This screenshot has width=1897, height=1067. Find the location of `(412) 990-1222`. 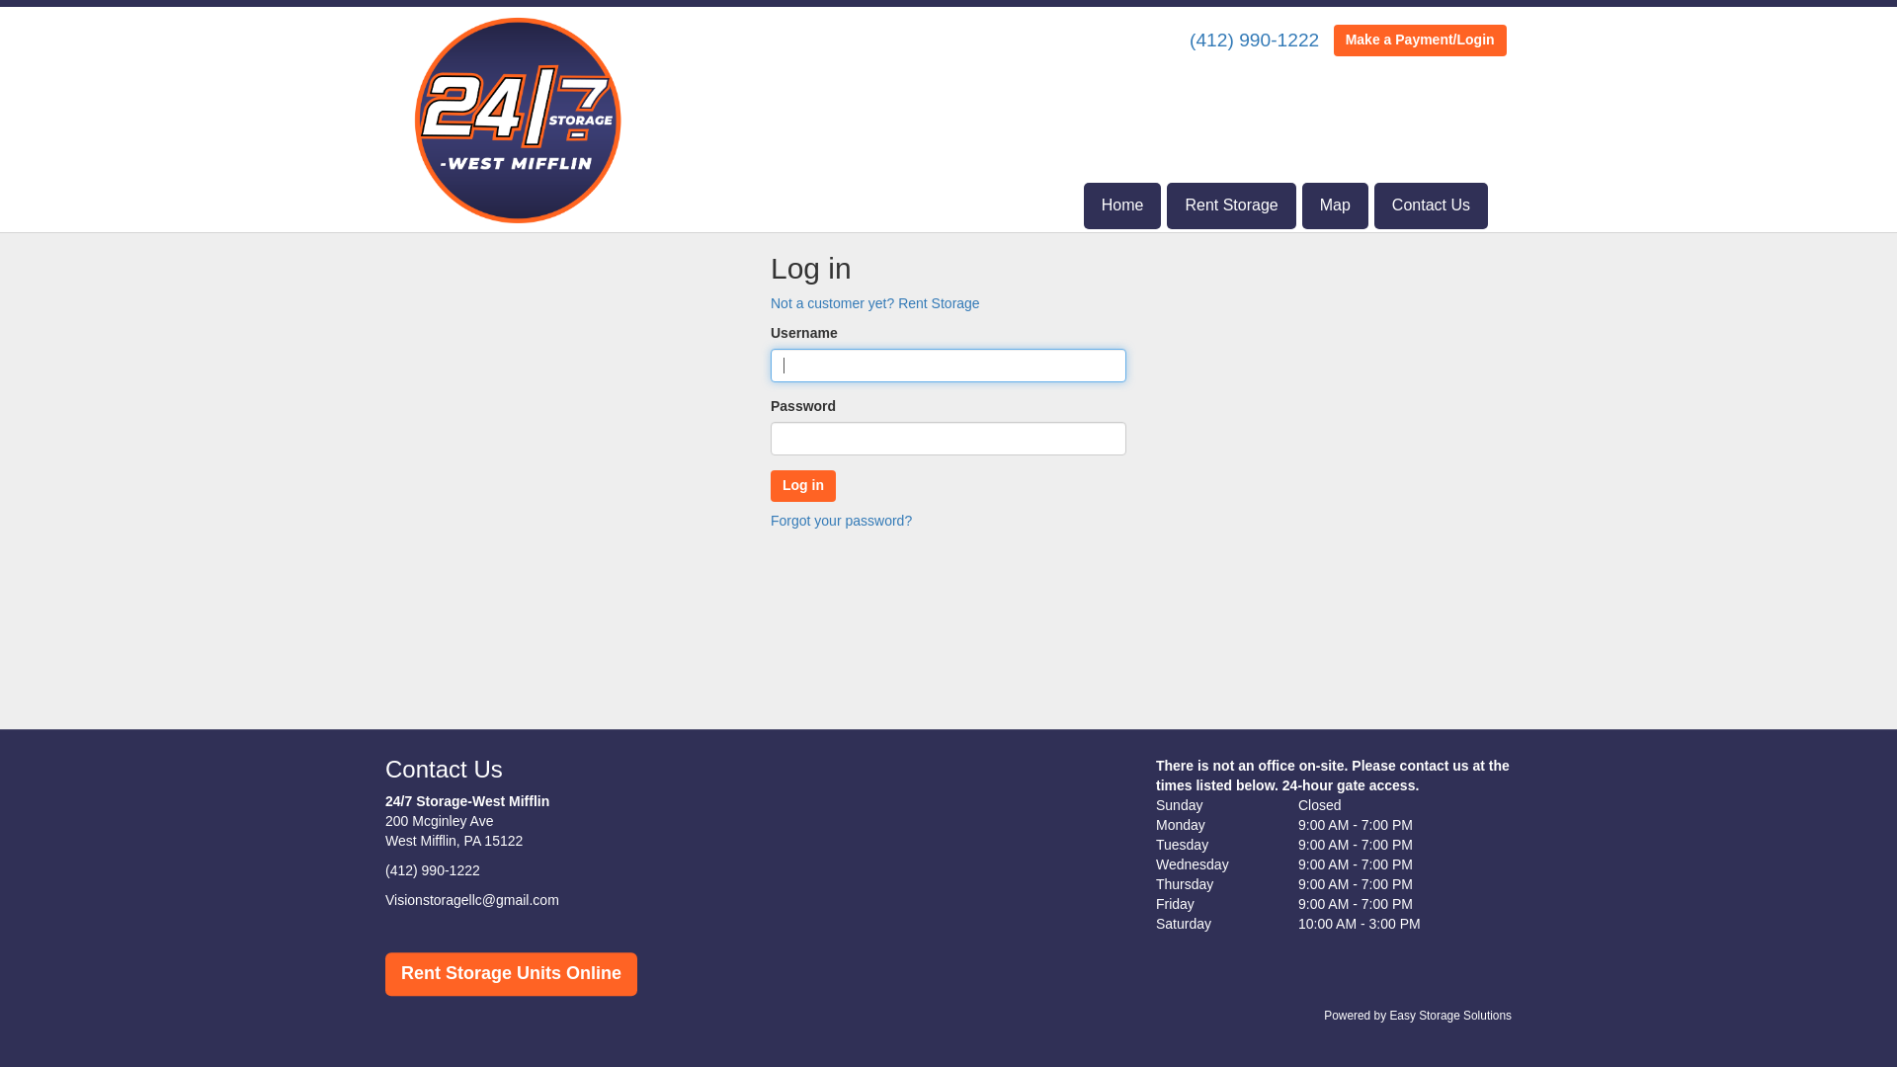

(412) 990-1222 is located at coordinates (1255, 40).